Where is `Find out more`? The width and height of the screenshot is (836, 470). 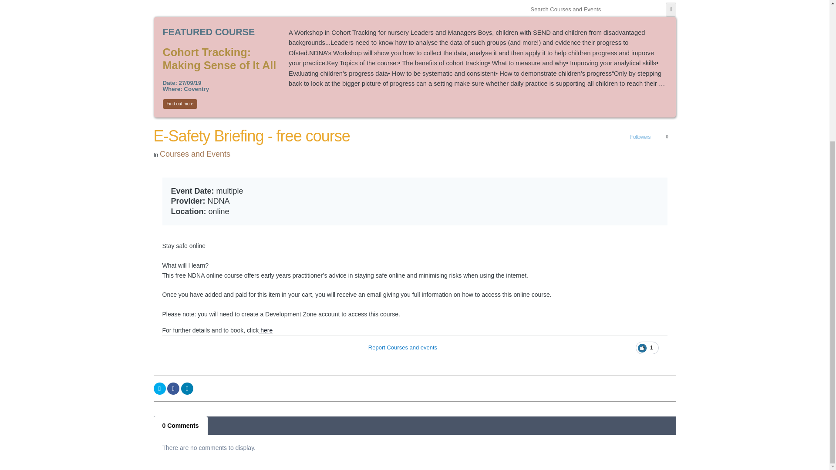
Find out more is located at coordinates (180, 104).